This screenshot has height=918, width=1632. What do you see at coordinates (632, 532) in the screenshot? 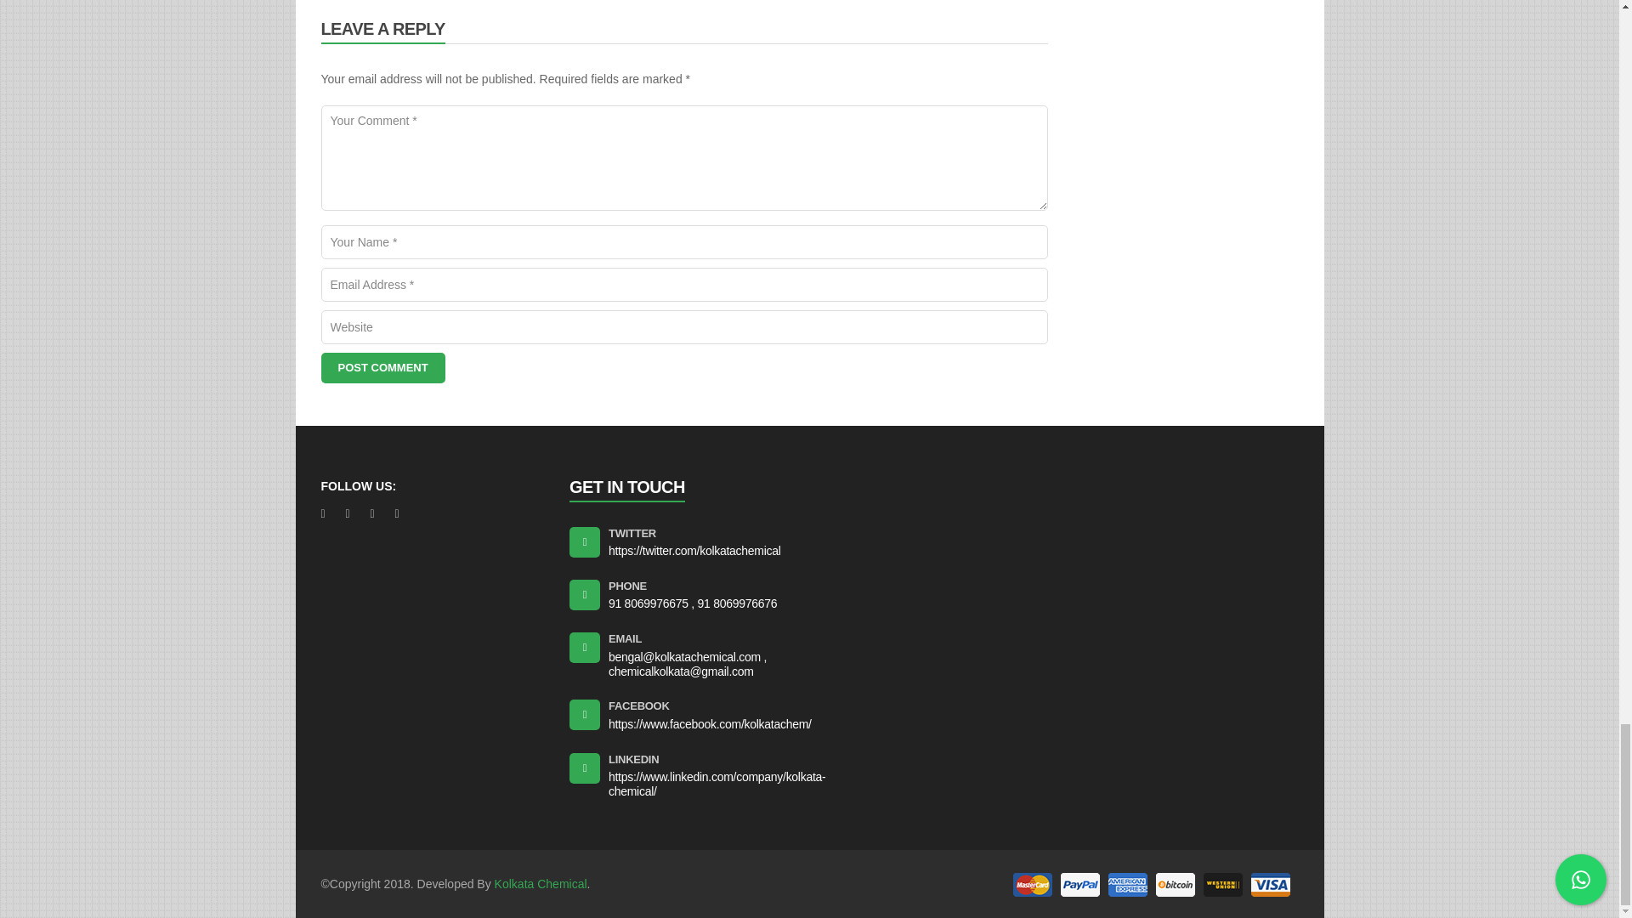
I see `Twitter` at bounding box center [632, 532].